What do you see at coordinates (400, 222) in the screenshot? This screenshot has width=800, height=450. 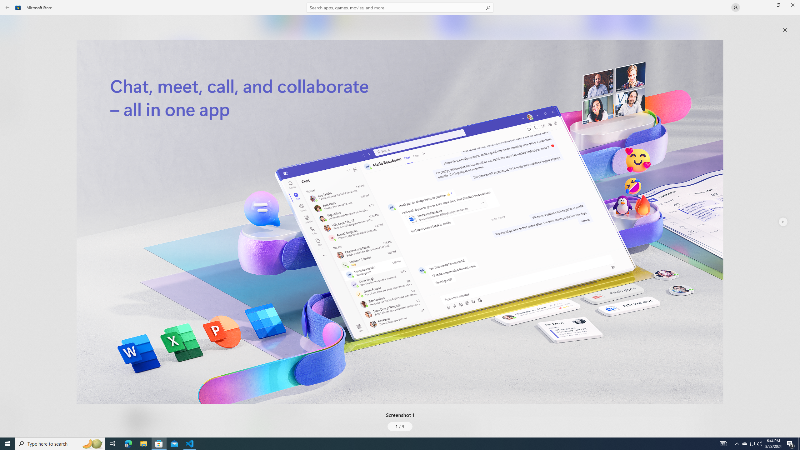 I see `Class: Image` at bounding box center [400, 222].